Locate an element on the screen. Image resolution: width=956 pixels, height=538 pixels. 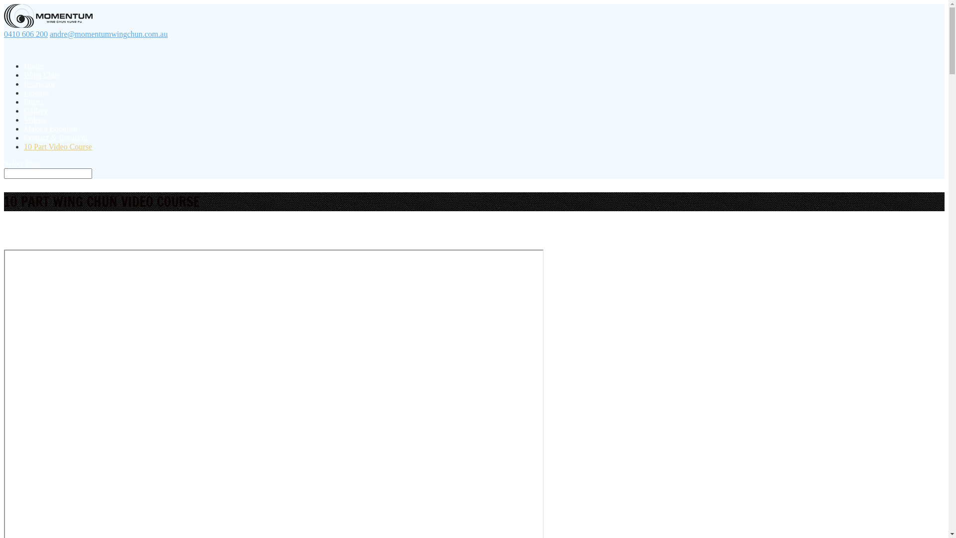
10 Part Video Course is located at coordinates (58, 151).